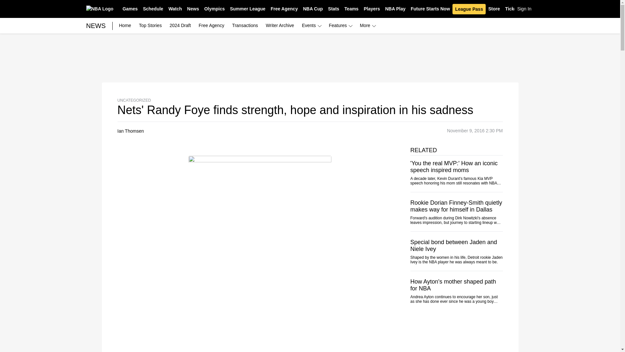  What do you see at coordinates (100, 9) in the screenshot?
I see `NBA Logo Homepage Button` at bounding box center [100, 9].